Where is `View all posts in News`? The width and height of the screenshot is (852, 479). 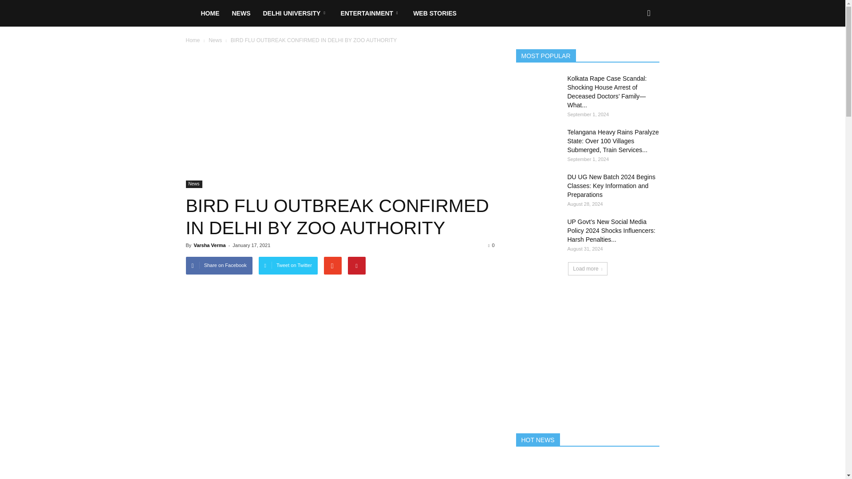 View all posts in News is located at coordinates (216, 40).